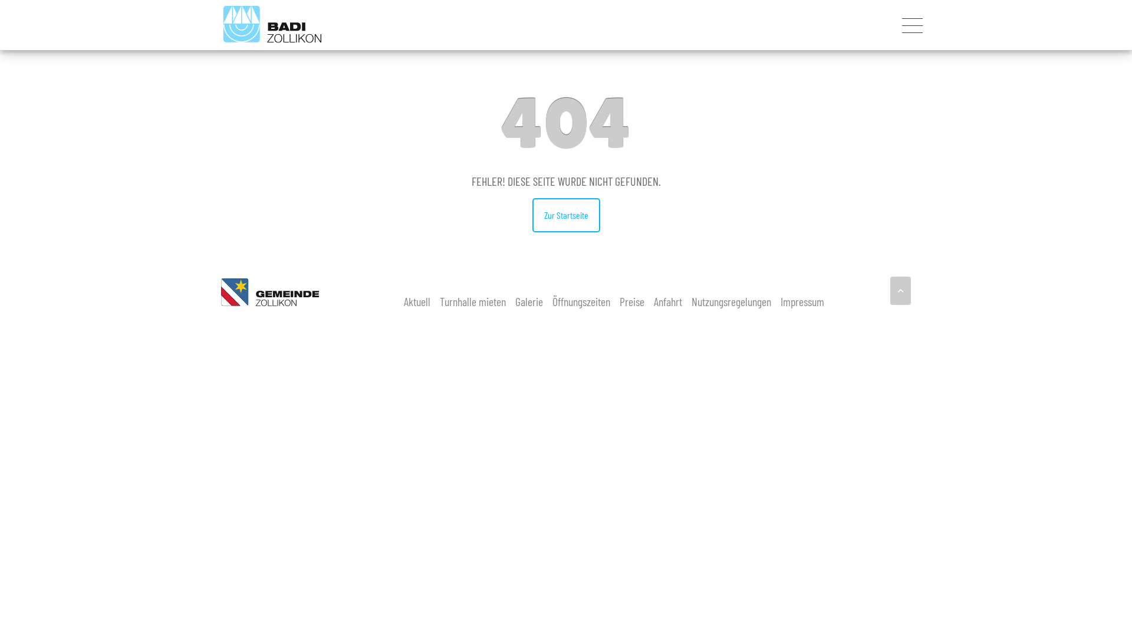  What do you see at coordinates (473, 301) in the screenshot?
I see `Turnhalle mieten` at bounding box center [473, 301].